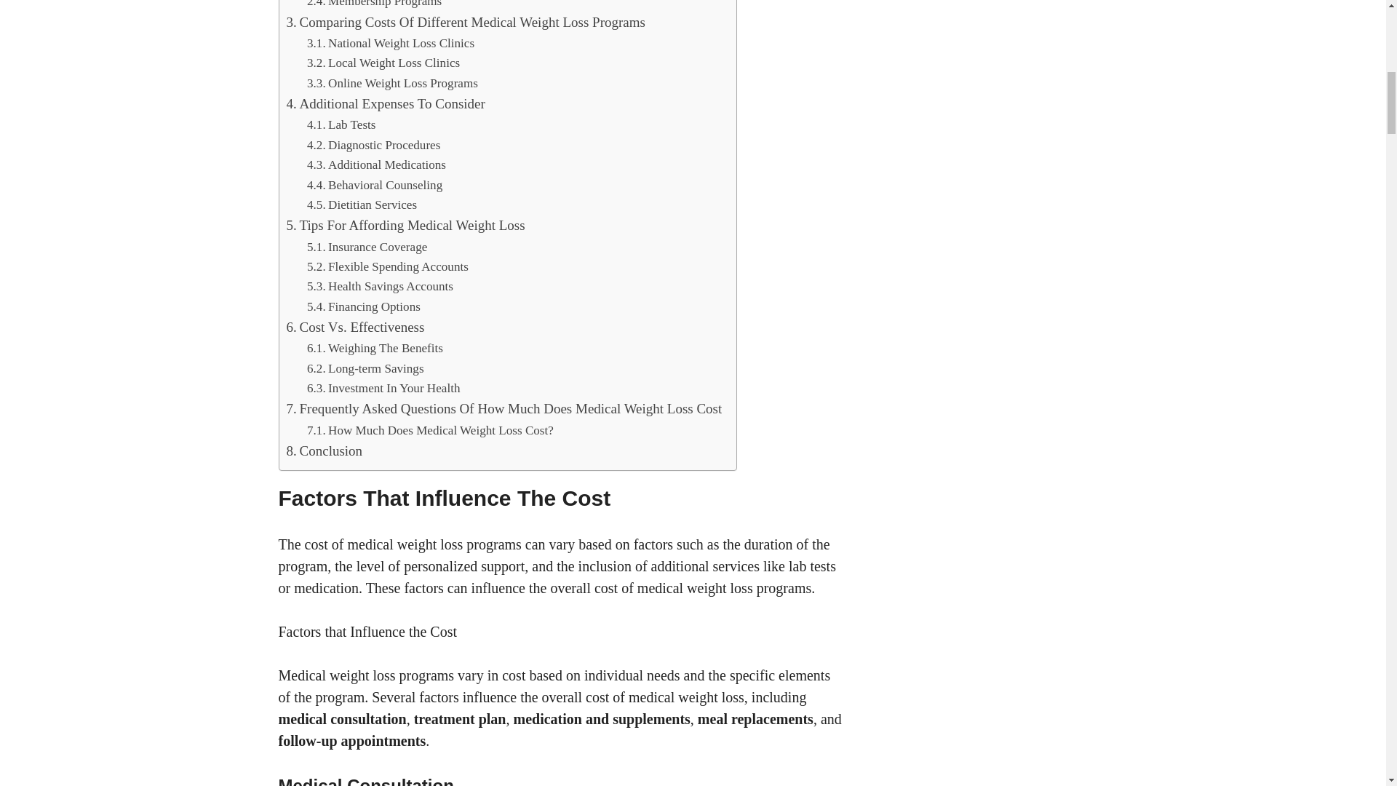 The image size is (1397, 786). Describe the element at coordinates (380, 287) in the screenshot. I see `Health Savings Accounts` at that location.